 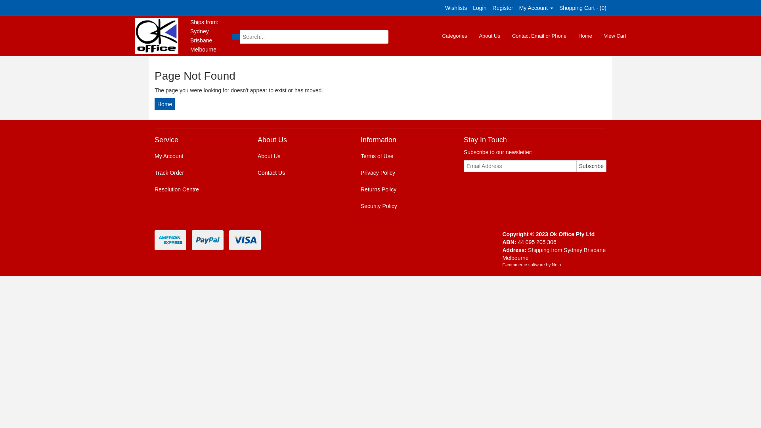 What do you see at coordinates (480, 8) in the screenshot?
I see `Login` at bounding box center [480, 8].